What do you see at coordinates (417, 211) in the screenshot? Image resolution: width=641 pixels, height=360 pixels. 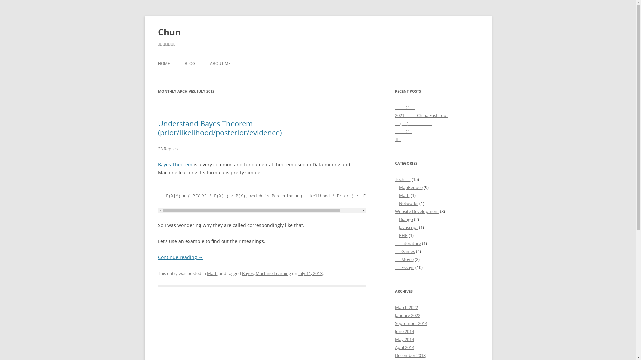 I see `Website Development` at bounding box center [417, 211].